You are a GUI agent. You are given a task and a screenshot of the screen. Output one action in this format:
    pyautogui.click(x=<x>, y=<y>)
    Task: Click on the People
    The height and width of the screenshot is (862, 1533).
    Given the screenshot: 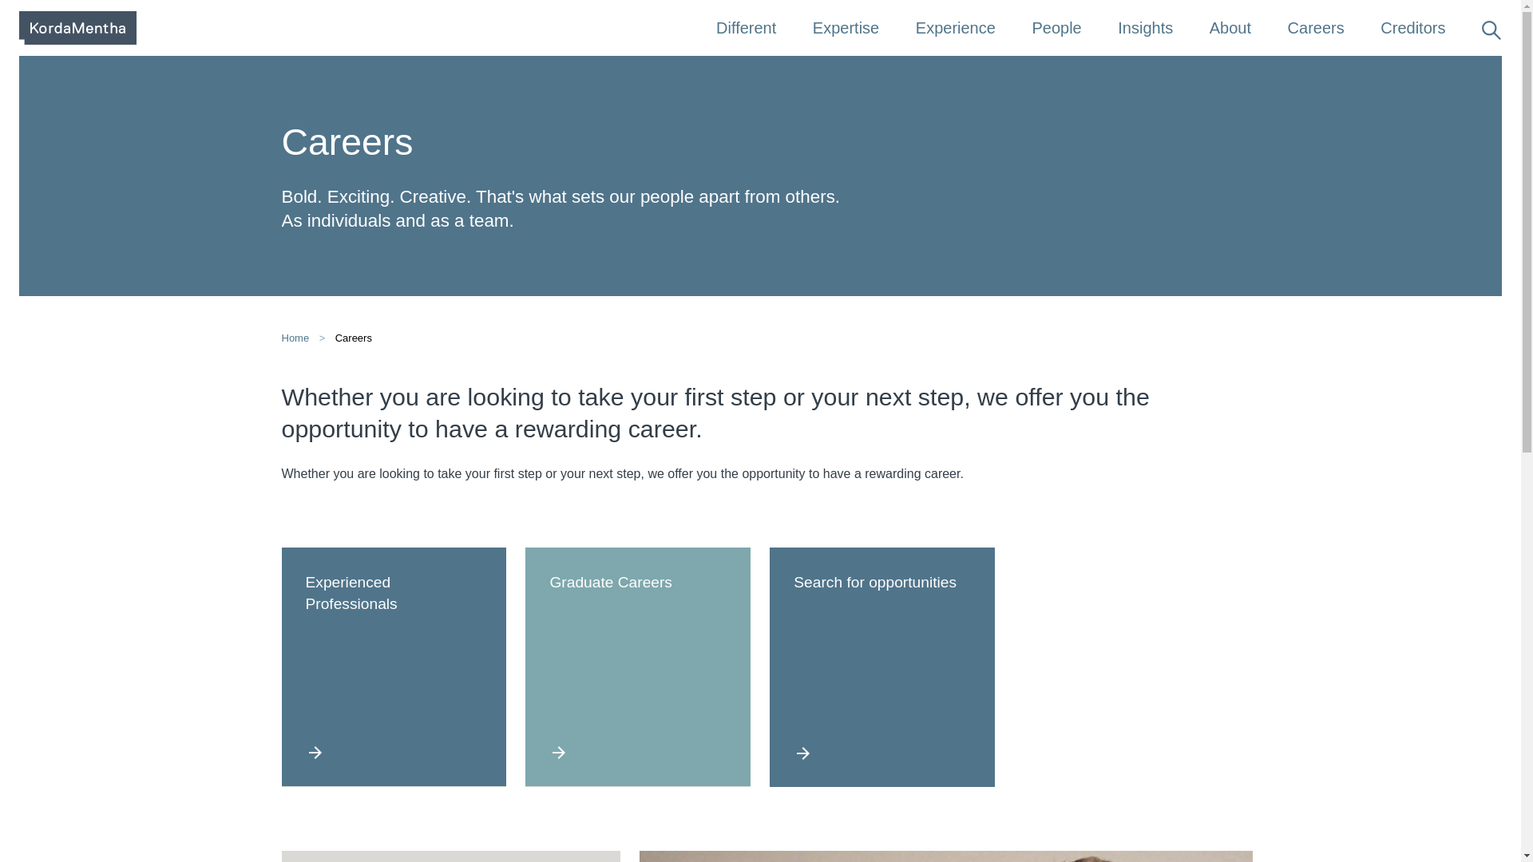 What is the action you would take?
    pyautogui.click(x=1056, y=28)
    